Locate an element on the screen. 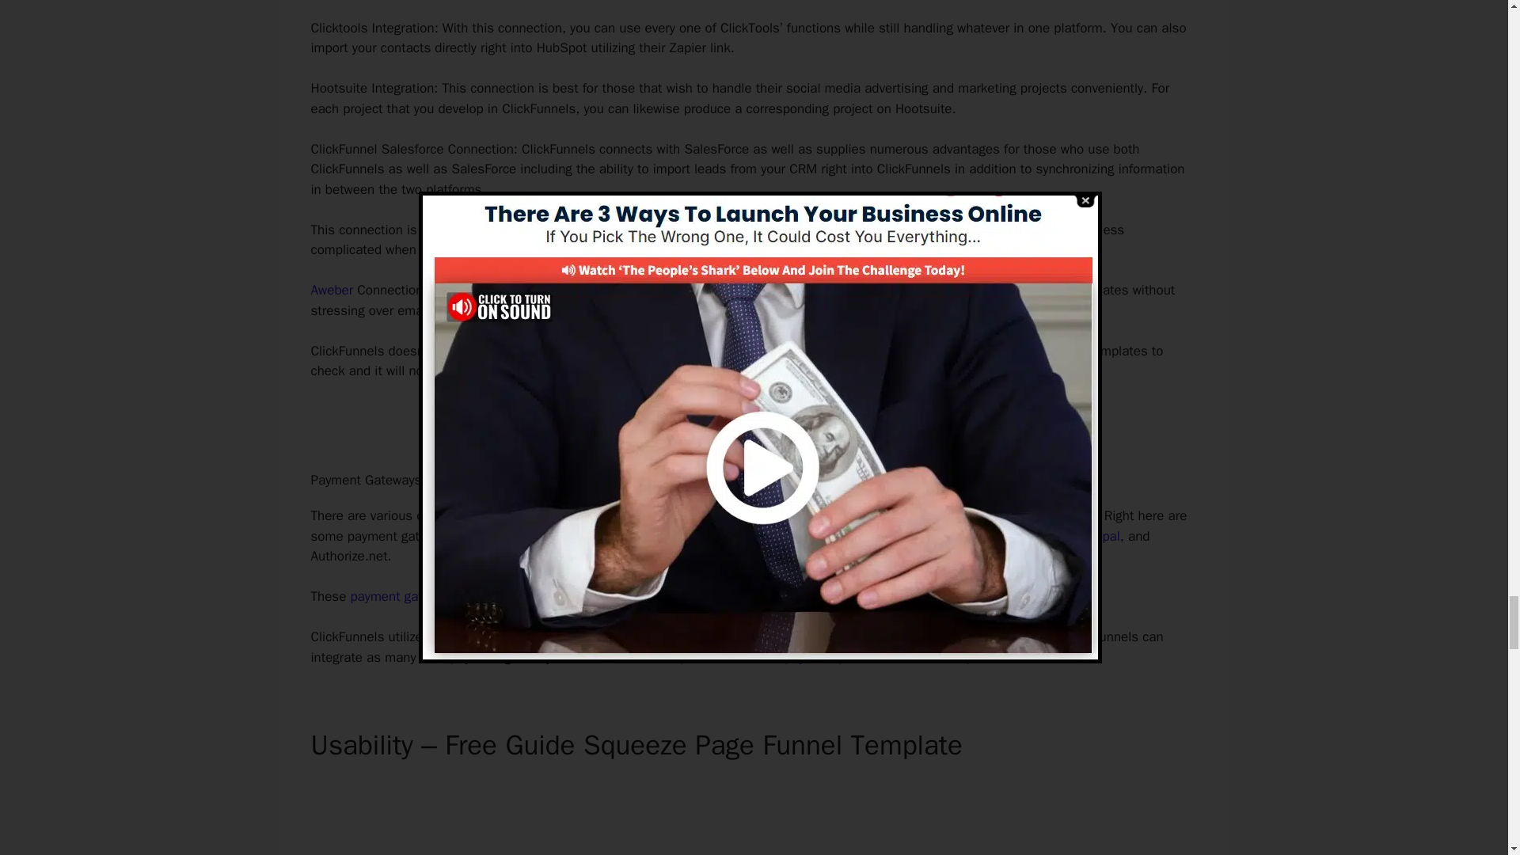  Stripe is located at coordinates (1057, 536).